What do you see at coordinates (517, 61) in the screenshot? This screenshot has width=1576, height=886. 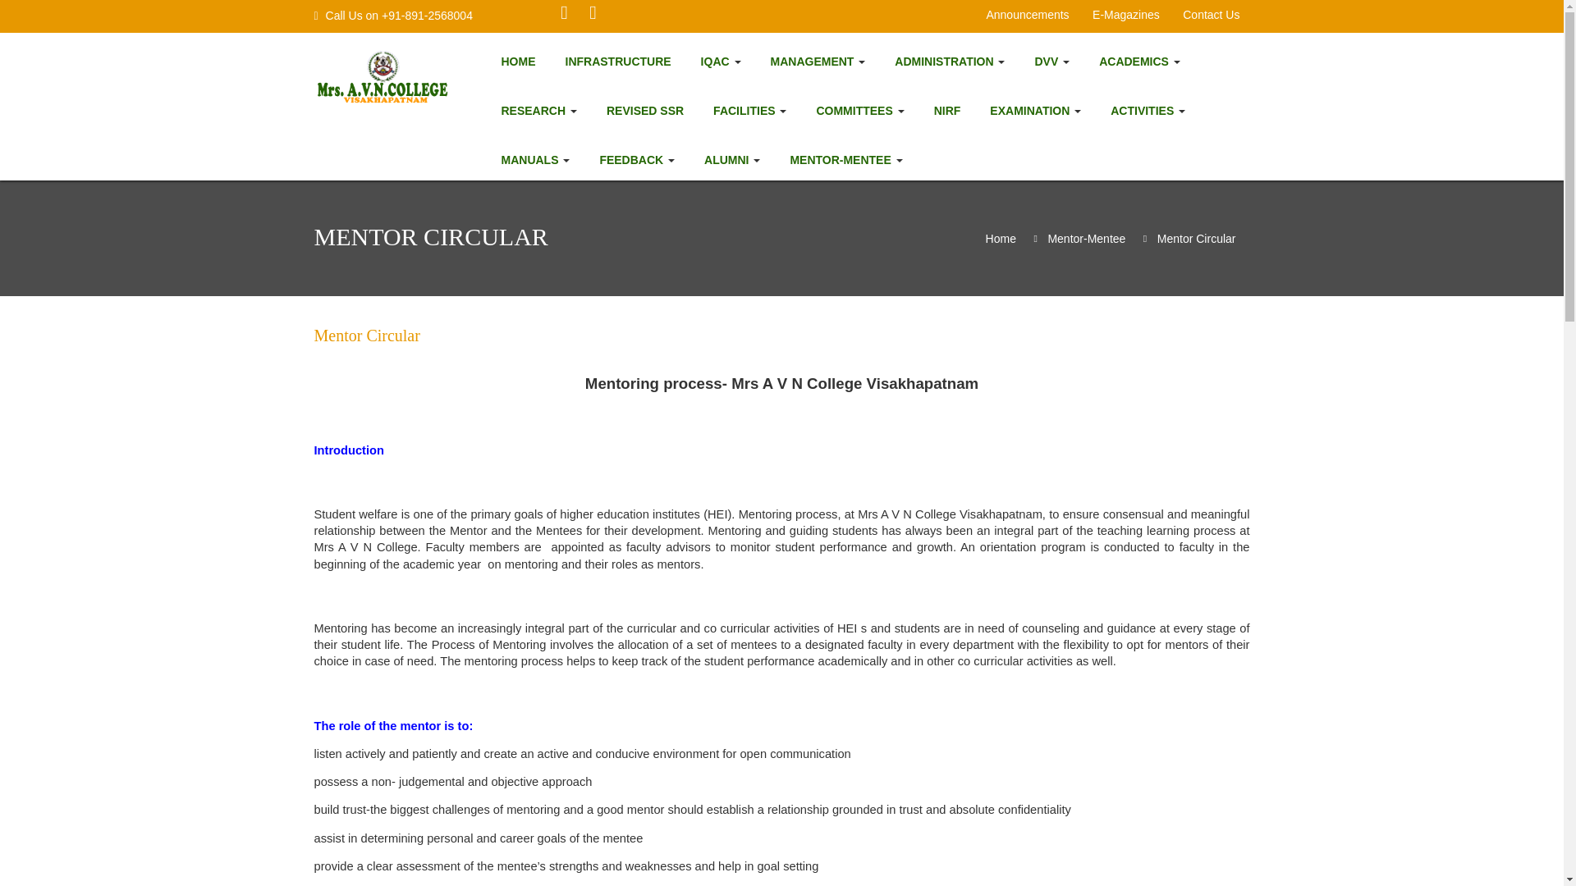 I see `HOME` at bounding box center [517, 61].